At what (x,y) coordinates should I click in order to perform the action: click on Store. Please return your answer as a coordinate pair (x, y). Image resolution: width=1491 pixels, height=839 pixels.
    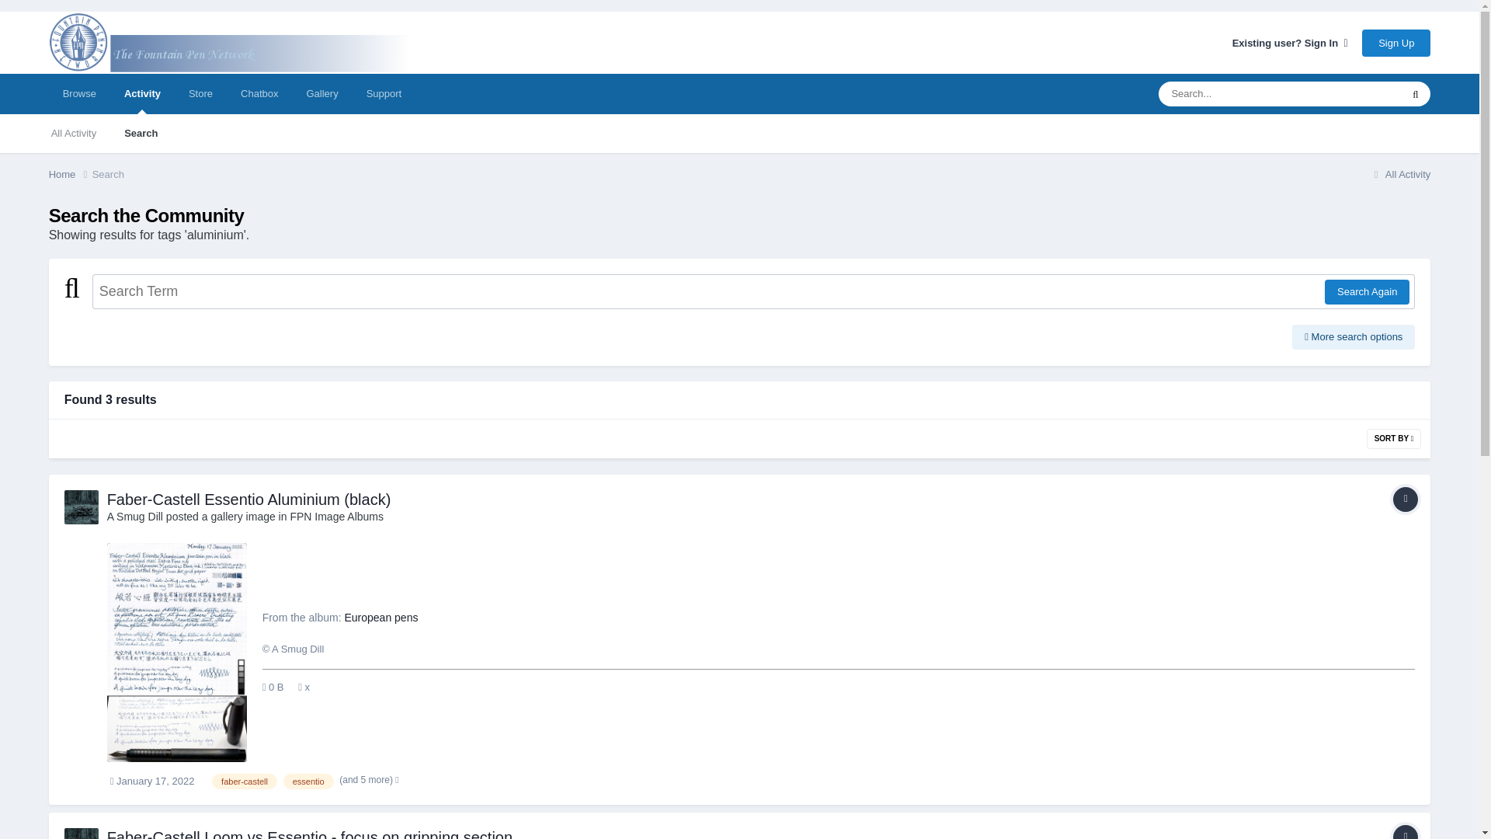
    Looking at the image, I should click on (200, 93).